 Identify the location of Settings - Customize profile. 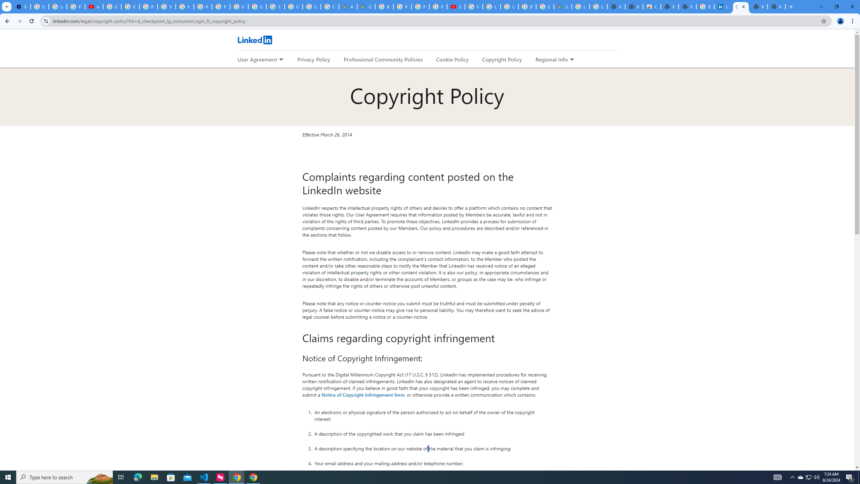
(21, 7).